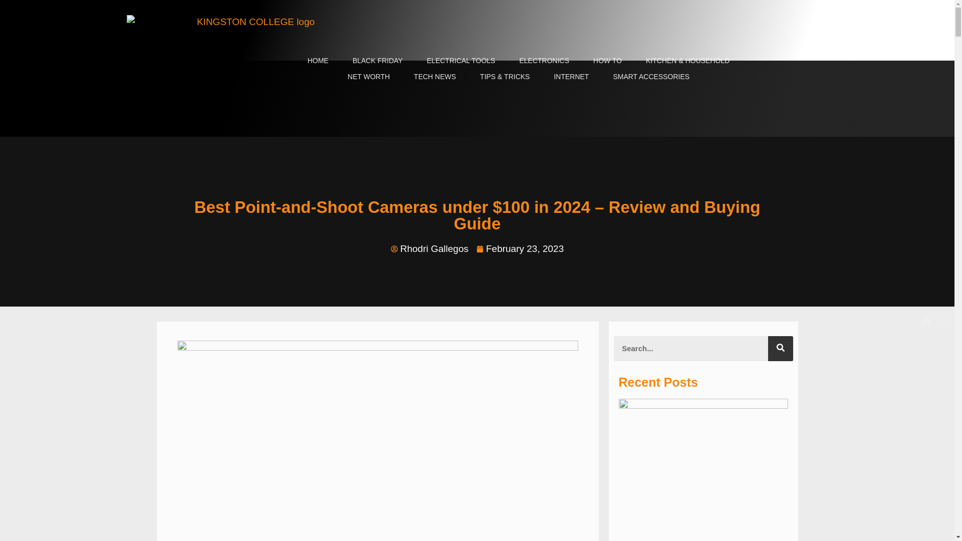 This screenshot has width=962, height=541. Describe the element at coordinates (571, 76) in the screenshot. I see `INTERNET` at that location.